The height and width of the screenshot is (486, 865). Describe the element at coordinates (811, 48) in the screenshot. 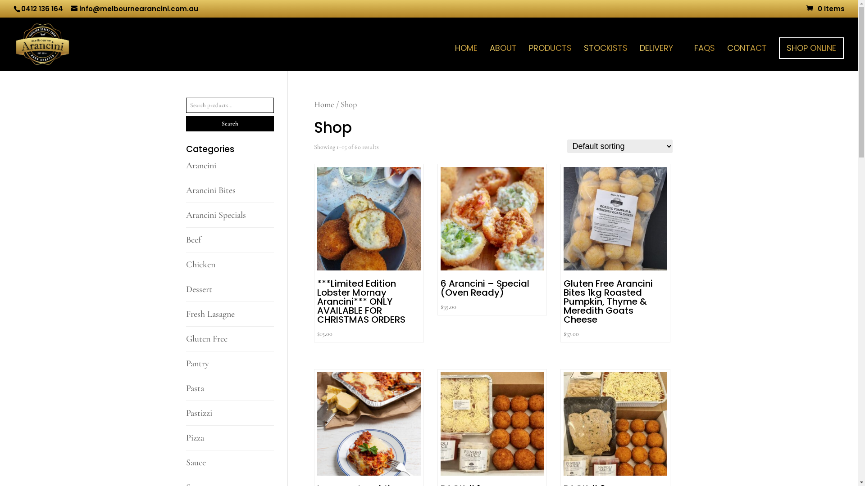

I see `SHOP ONLINE` at that location.